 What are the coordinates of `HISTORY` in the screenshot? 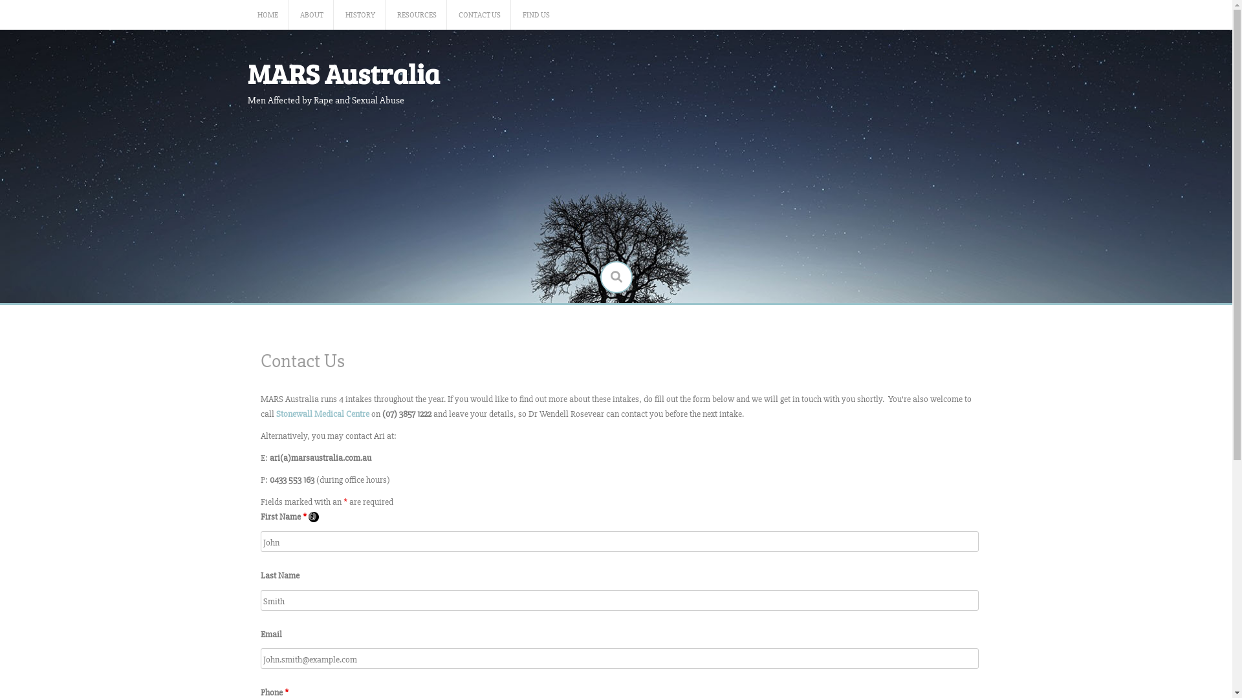 It's located at (360, 16).